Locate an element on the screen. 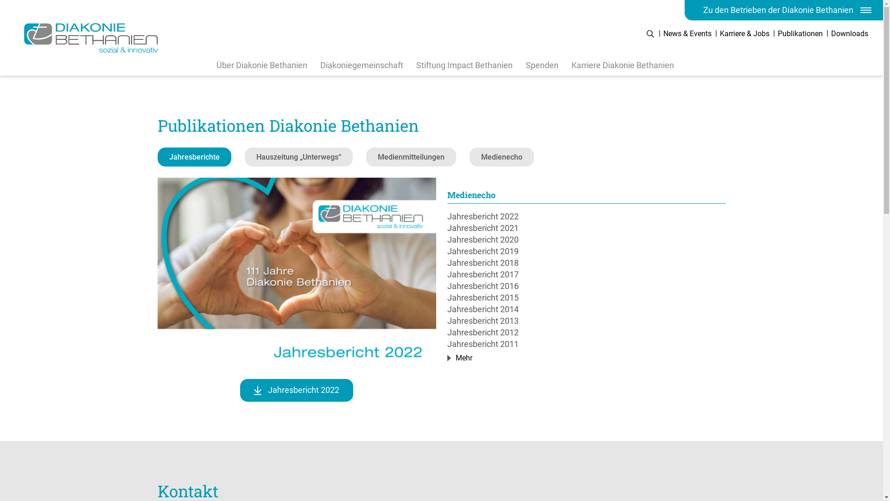 The image size is (890, 501). News & Events is located at coordinates (687, 33).